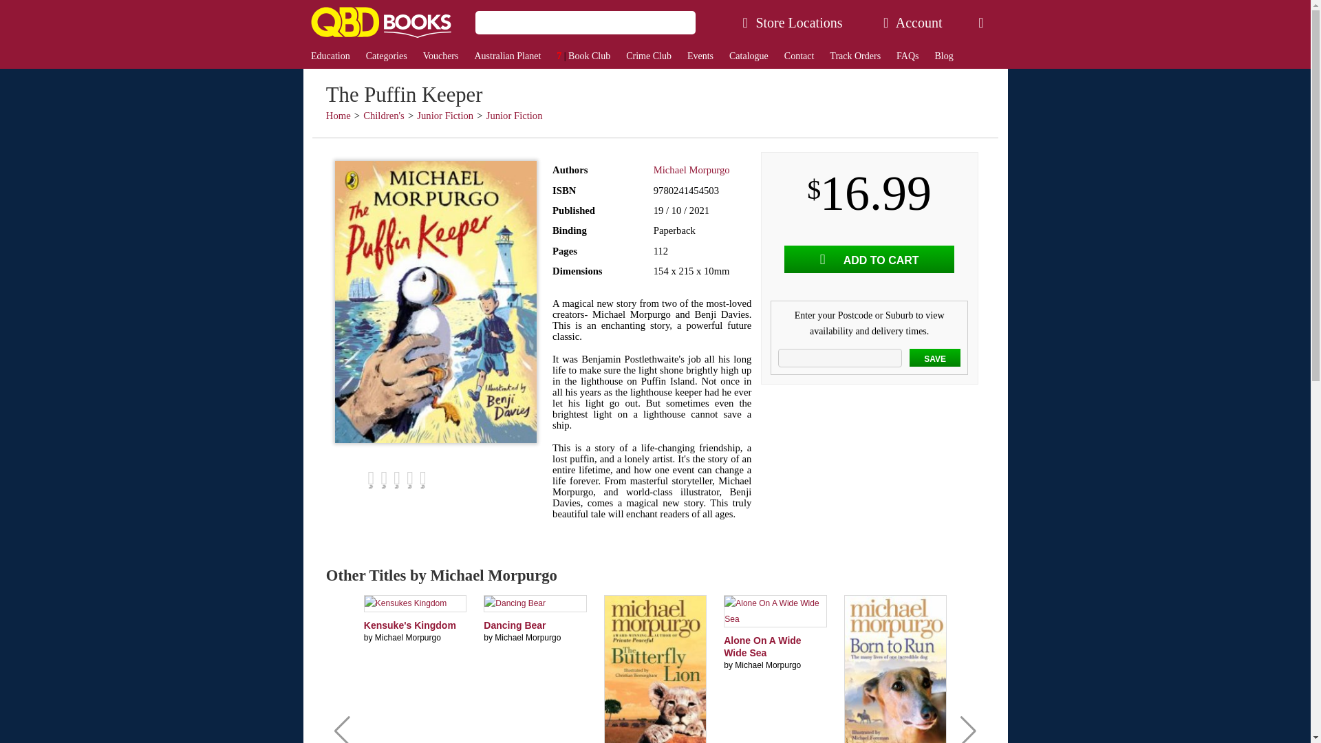 The image size is (1321, 743). I want to click on QBD Books, so click(380, 22).